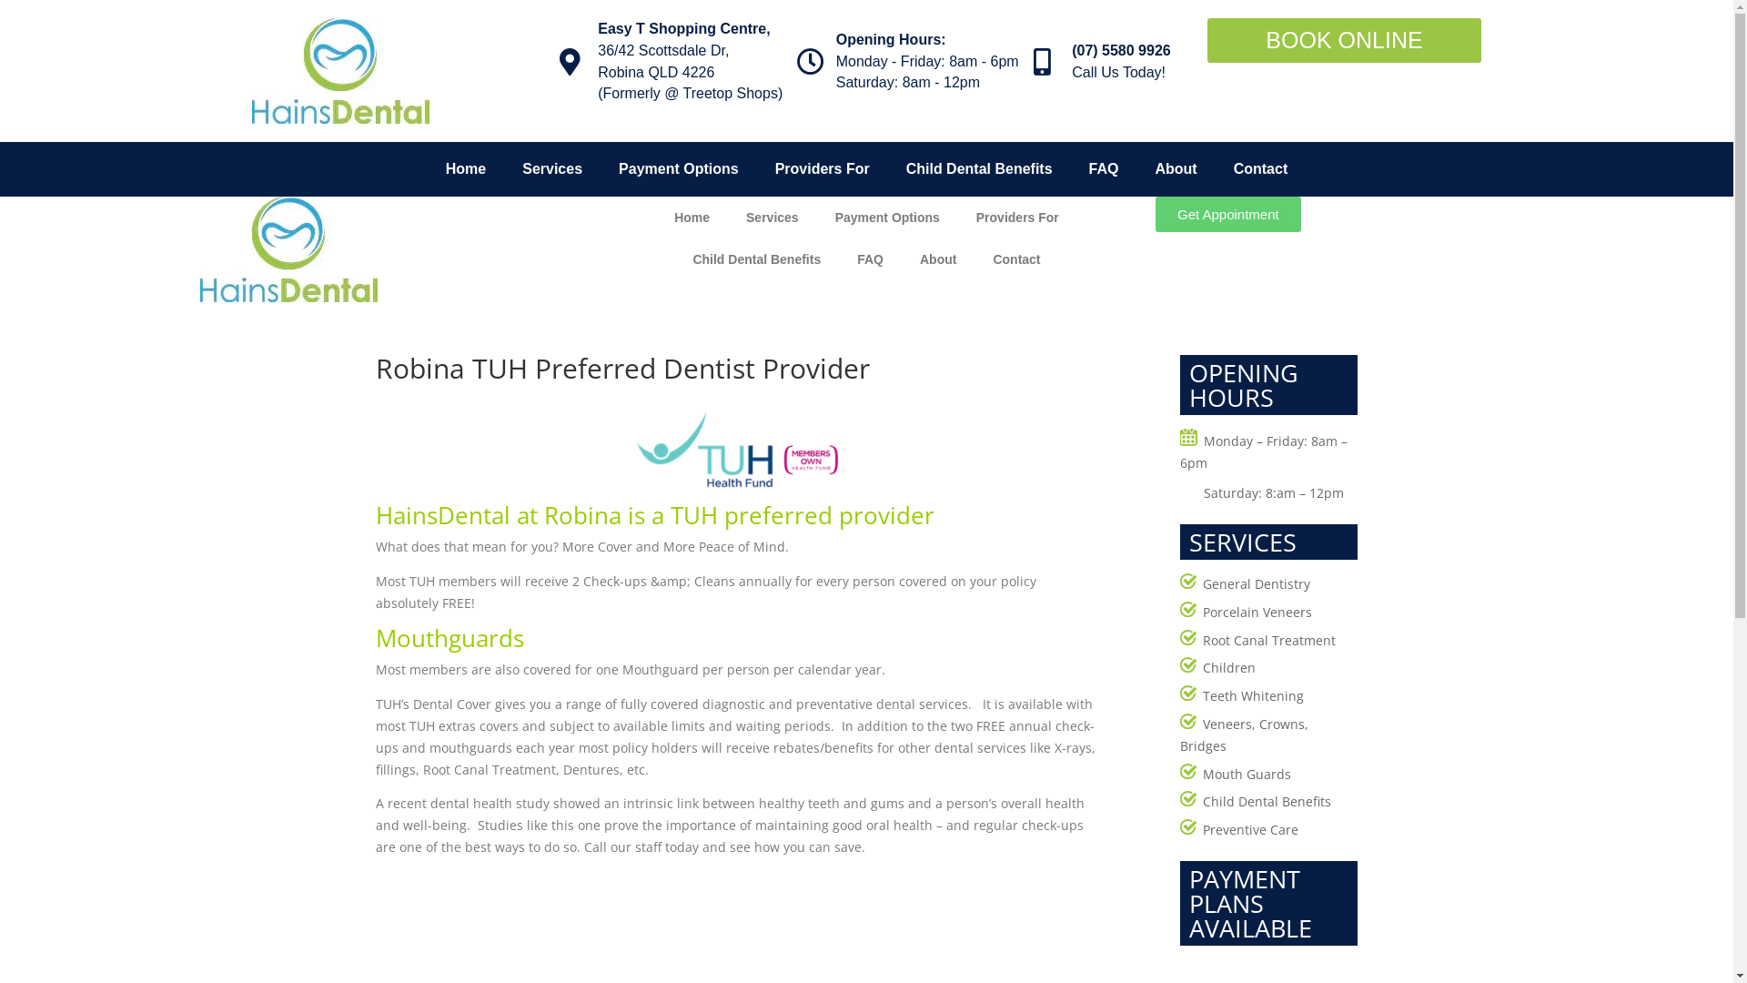 The width and height of the screenshot is (1747, 983). I want to click on (07) 5580 9926
Call Us Today!, so click(1103, 62).